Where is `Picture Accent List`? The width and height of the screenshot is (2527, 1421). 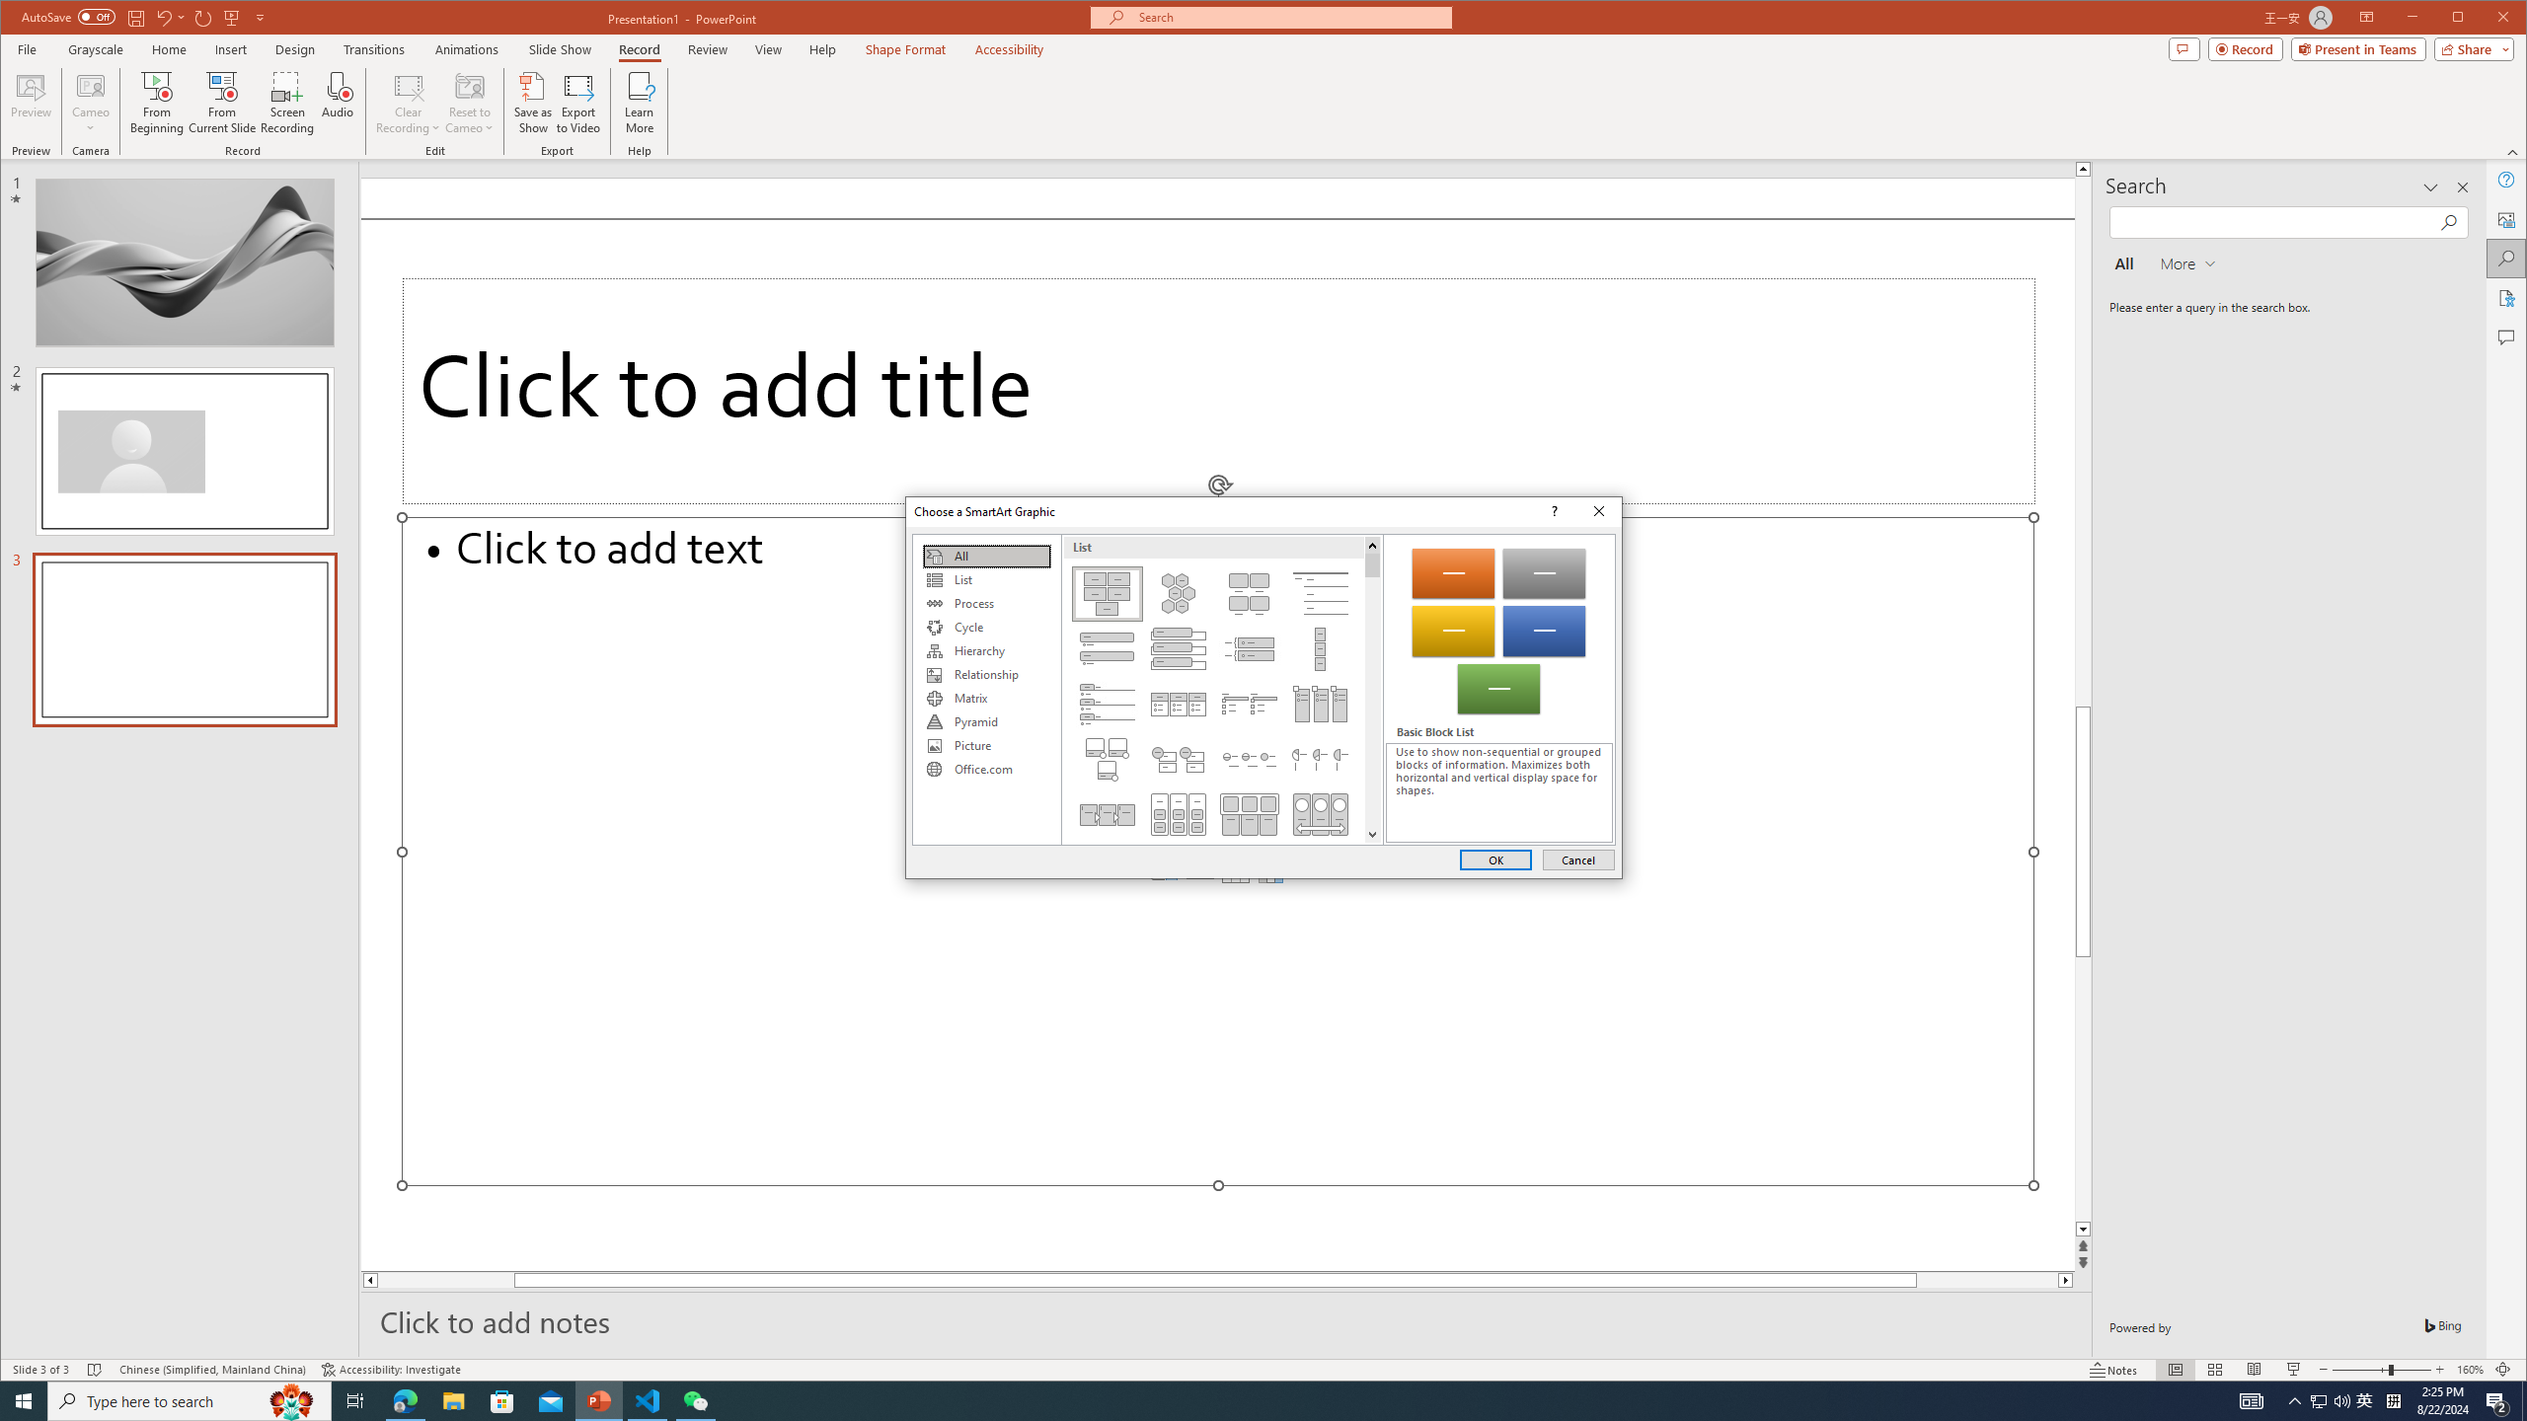
Picture Accent List is located at coordinates (1321, 704).